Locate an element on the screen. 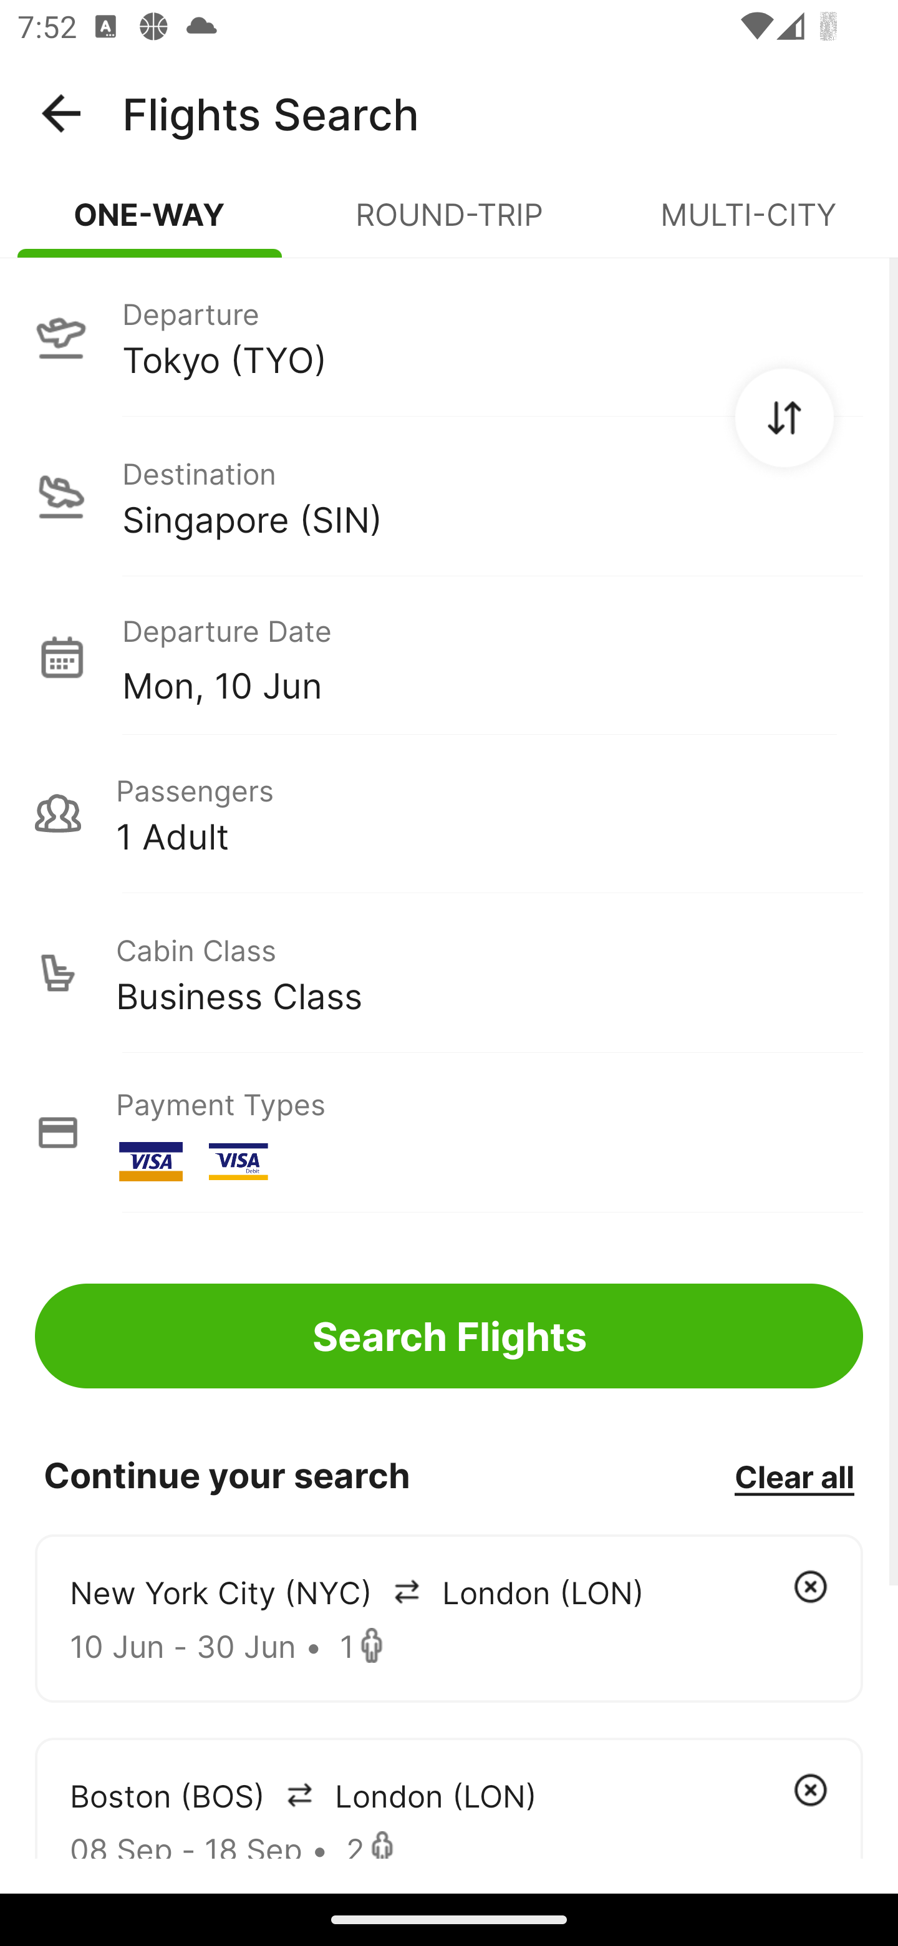  Clear all is located at coordinates (794, 1476).